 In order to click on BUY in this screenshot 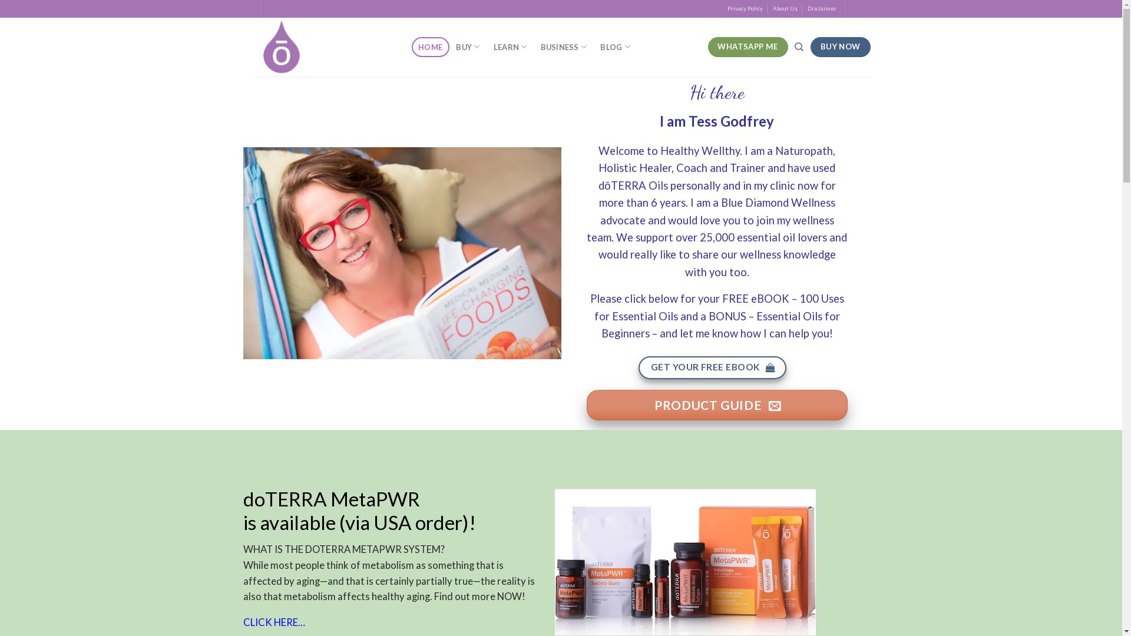, I will do `click(468, 47)`.